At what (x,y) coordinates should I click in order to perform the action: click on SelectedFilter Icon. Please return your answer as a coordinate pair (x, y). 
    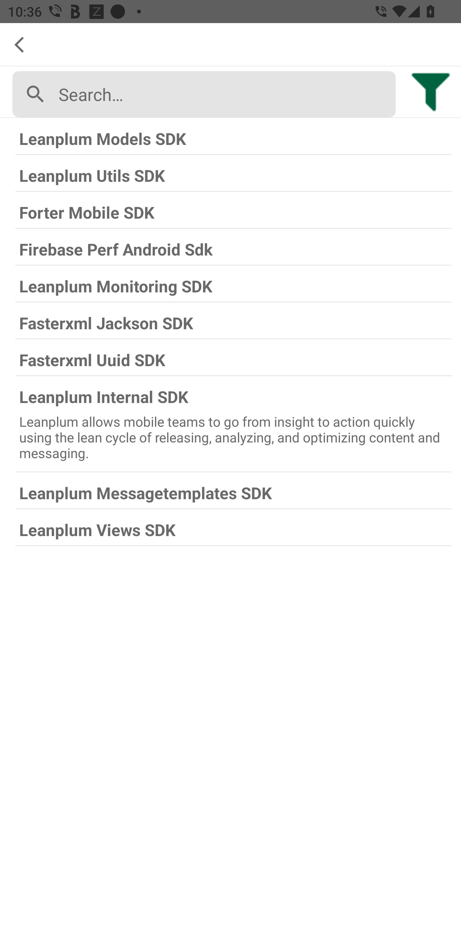
    Looking at the image, I should click on (431, 90).